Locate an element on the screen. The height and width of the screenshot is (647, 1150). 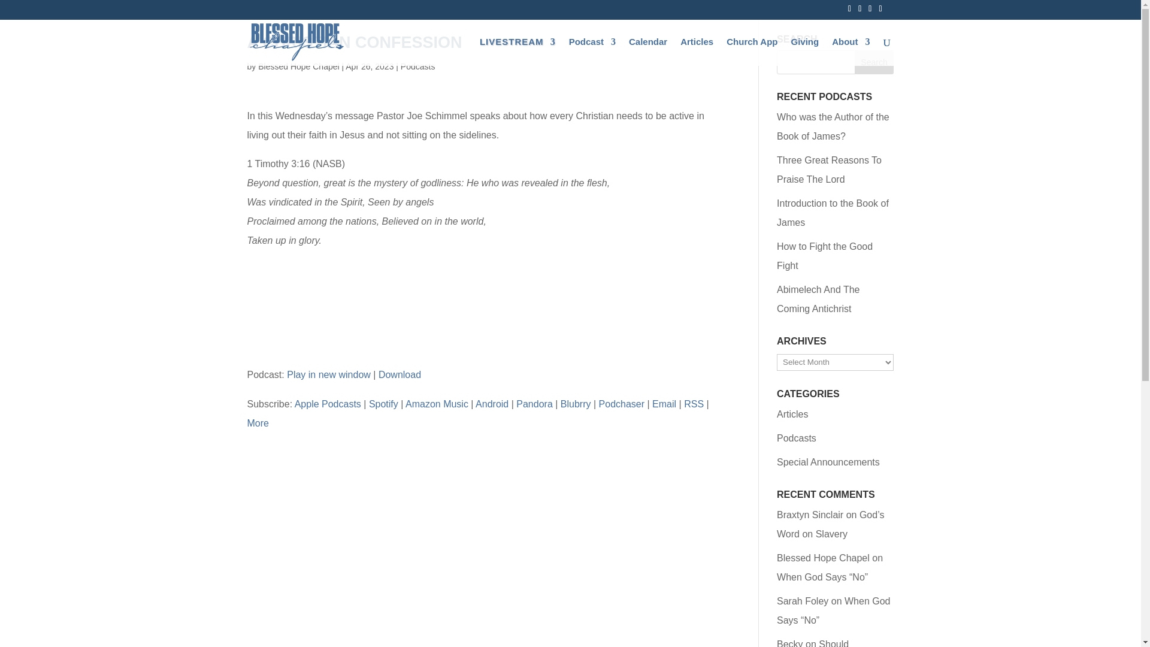
Search is located at coordinates (874, 62).